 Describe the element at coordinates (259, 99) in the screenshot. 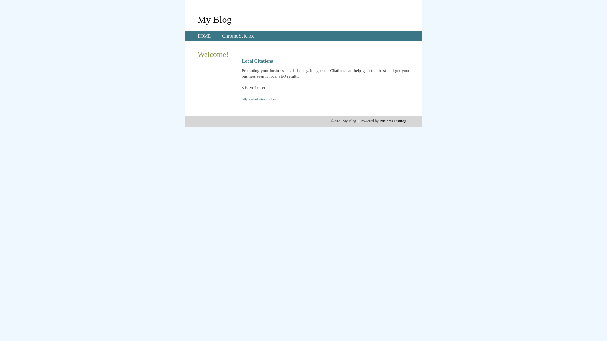

I see `https://babaindex.hu/` at that location.